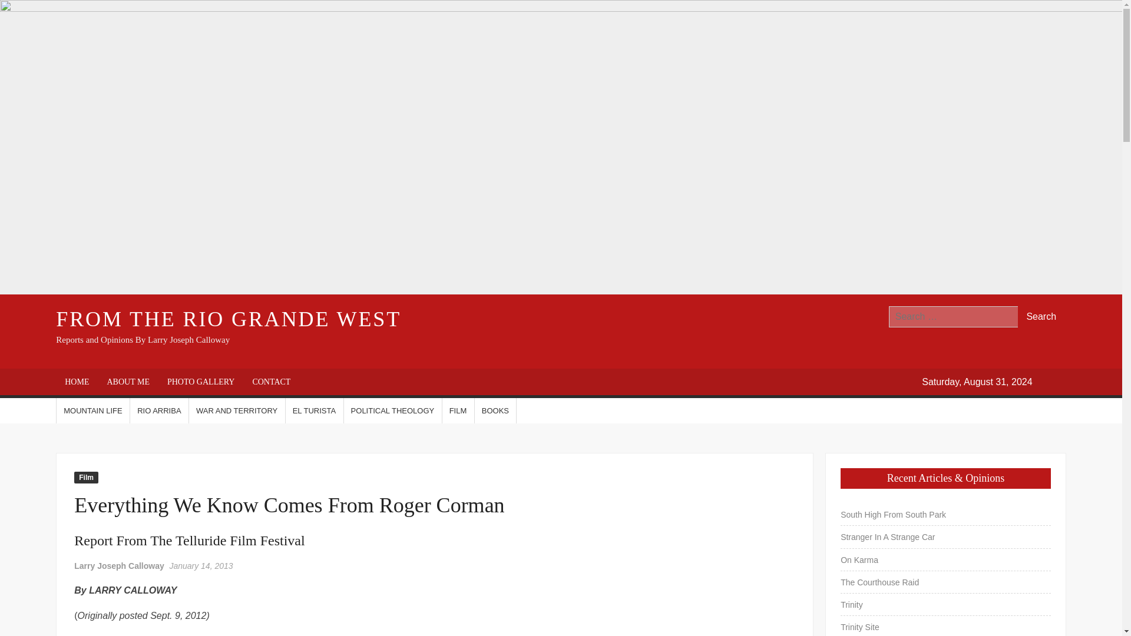 The height and width of the screenshot is (636, 1131). Describe the element at coordinates (495, 411) in the screenshot. I see `BOOKS` at that location.